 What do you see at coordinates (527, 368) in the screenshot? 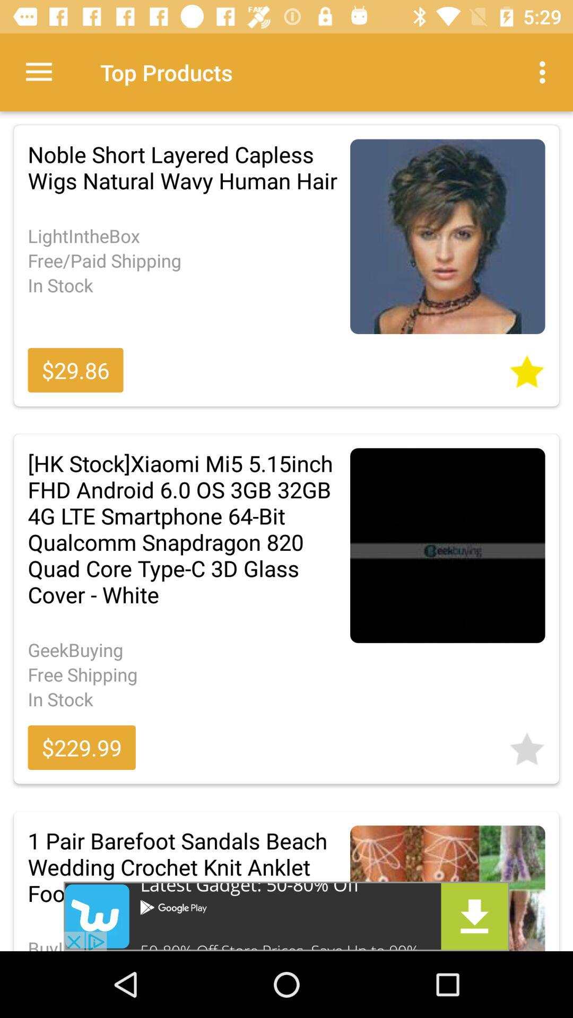
I see `favourite the article` at bounding box center [527, 368].